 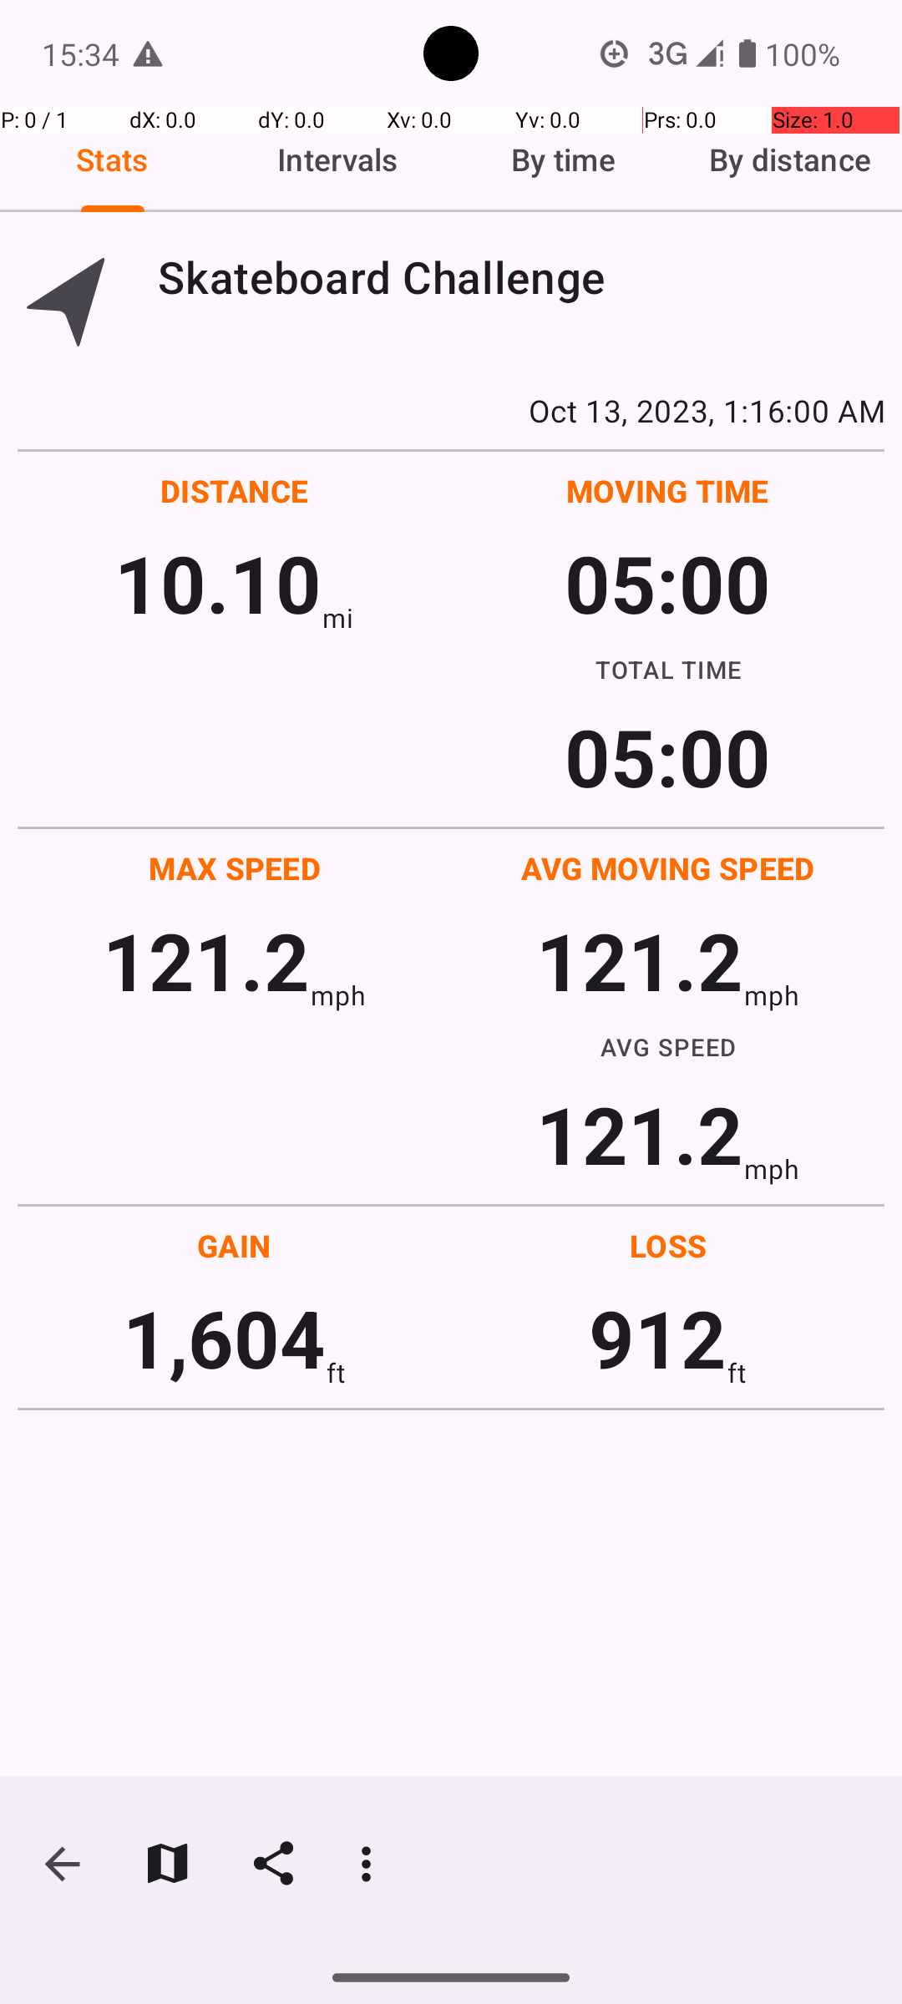 What do you see at coordinates (451, 410) in the screenshot?
I see `Oct 13, 2023, 1:16:00 AM` at bounding box center [451, 410].